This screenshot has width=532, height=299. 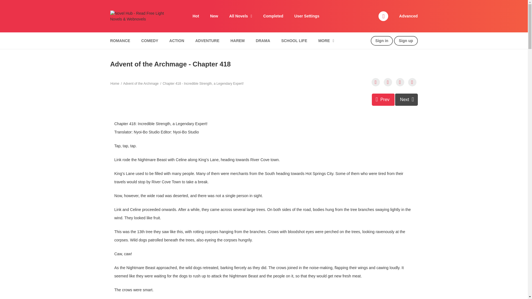 I want to click on ROMANCE, so click(x=120, y=41).